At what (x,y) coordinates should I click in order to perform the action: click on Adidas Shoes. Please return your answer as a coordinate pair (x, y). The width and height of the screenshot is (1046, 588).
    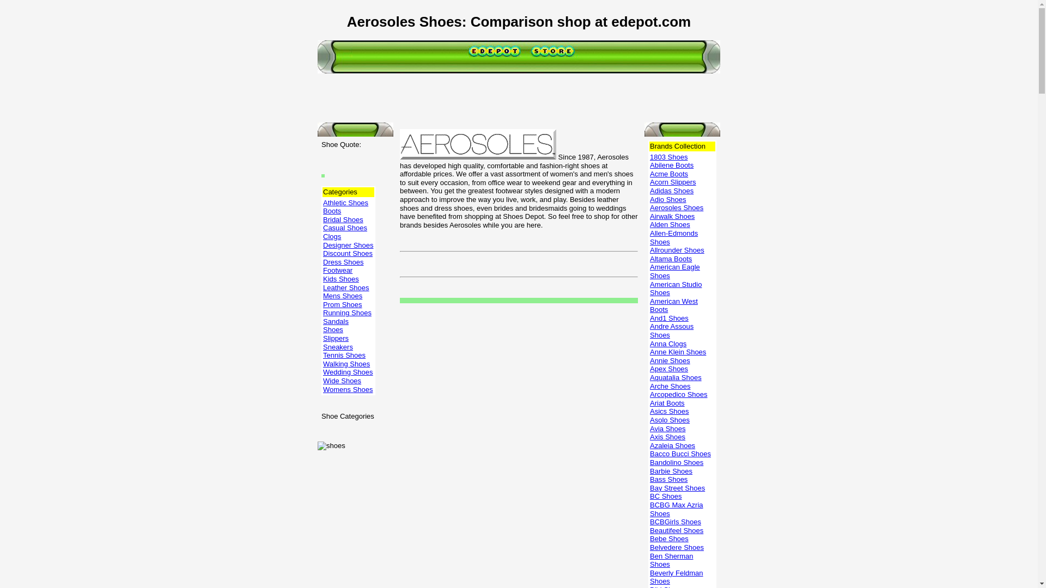
    Looking at the image, I should click on (671, 191).